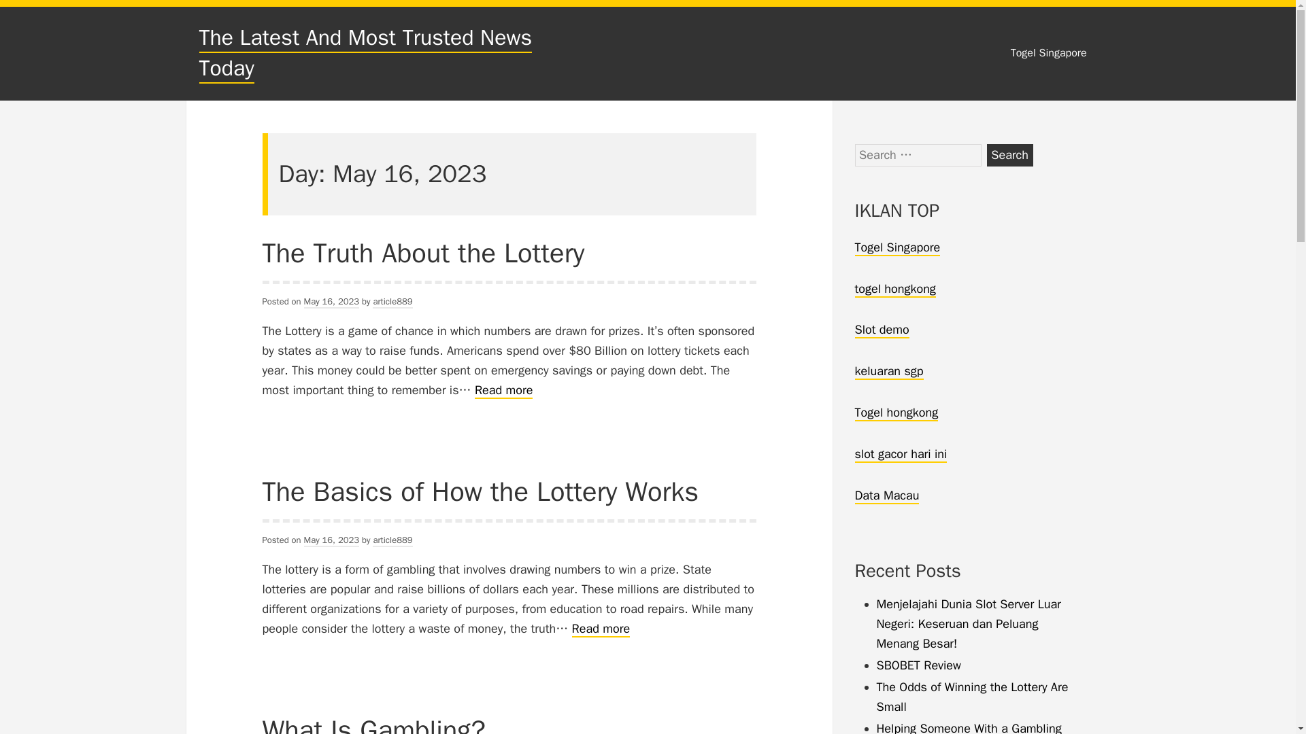  Describe the element at coordinates (888, 371) in the screenshot. I see `keluaran sgp` at that location.